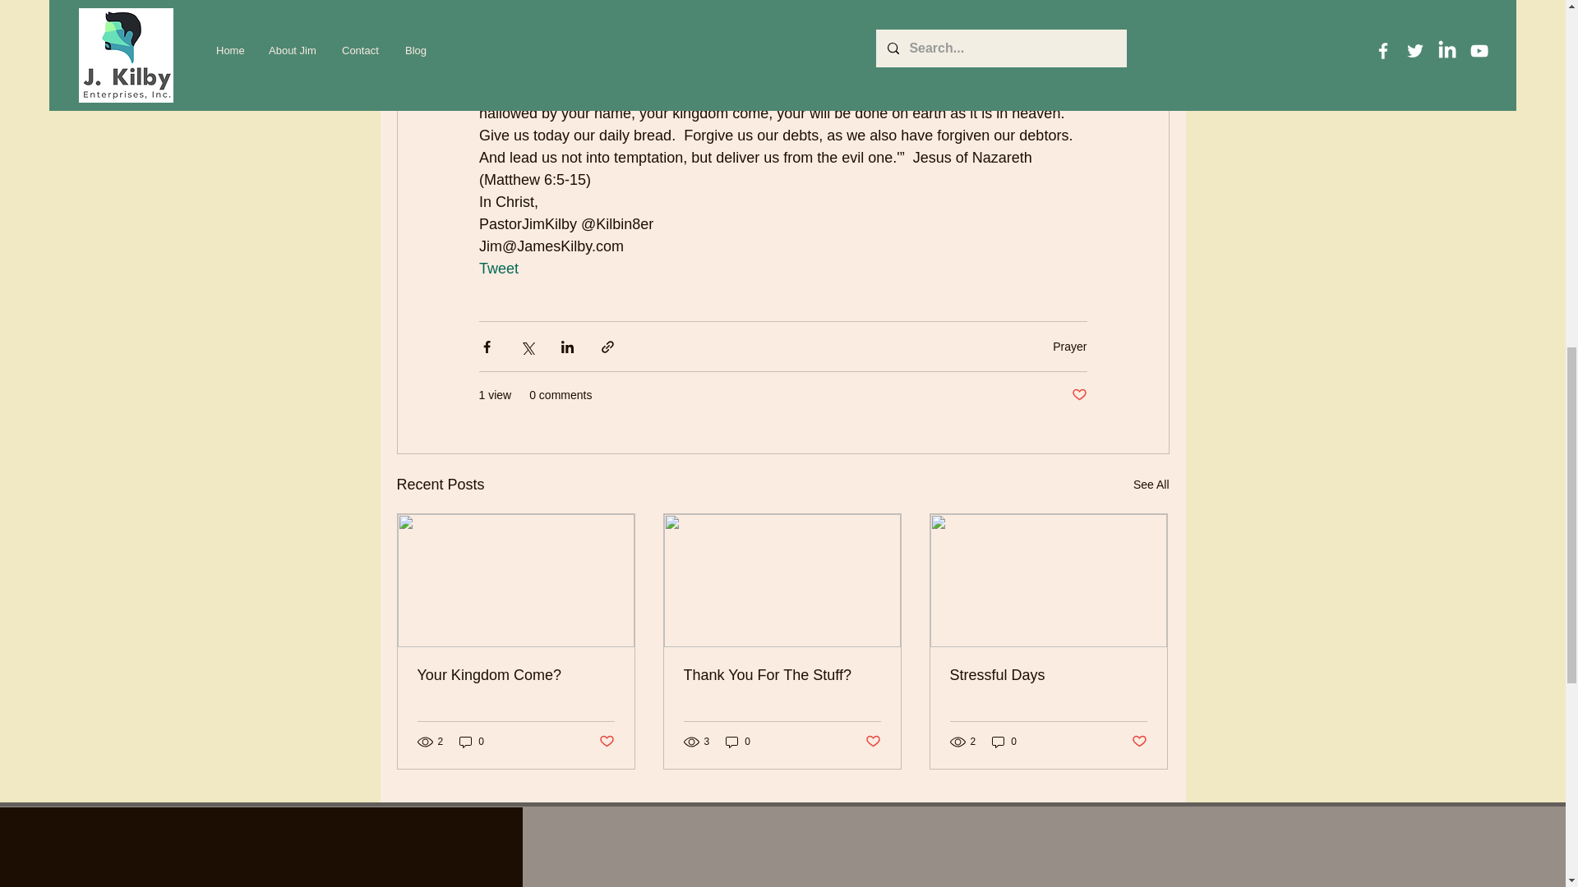 This screenshot has height=887, width=1578. Describe the element at coordinates (472, 742) in the screenshot. I see `0` at that location.